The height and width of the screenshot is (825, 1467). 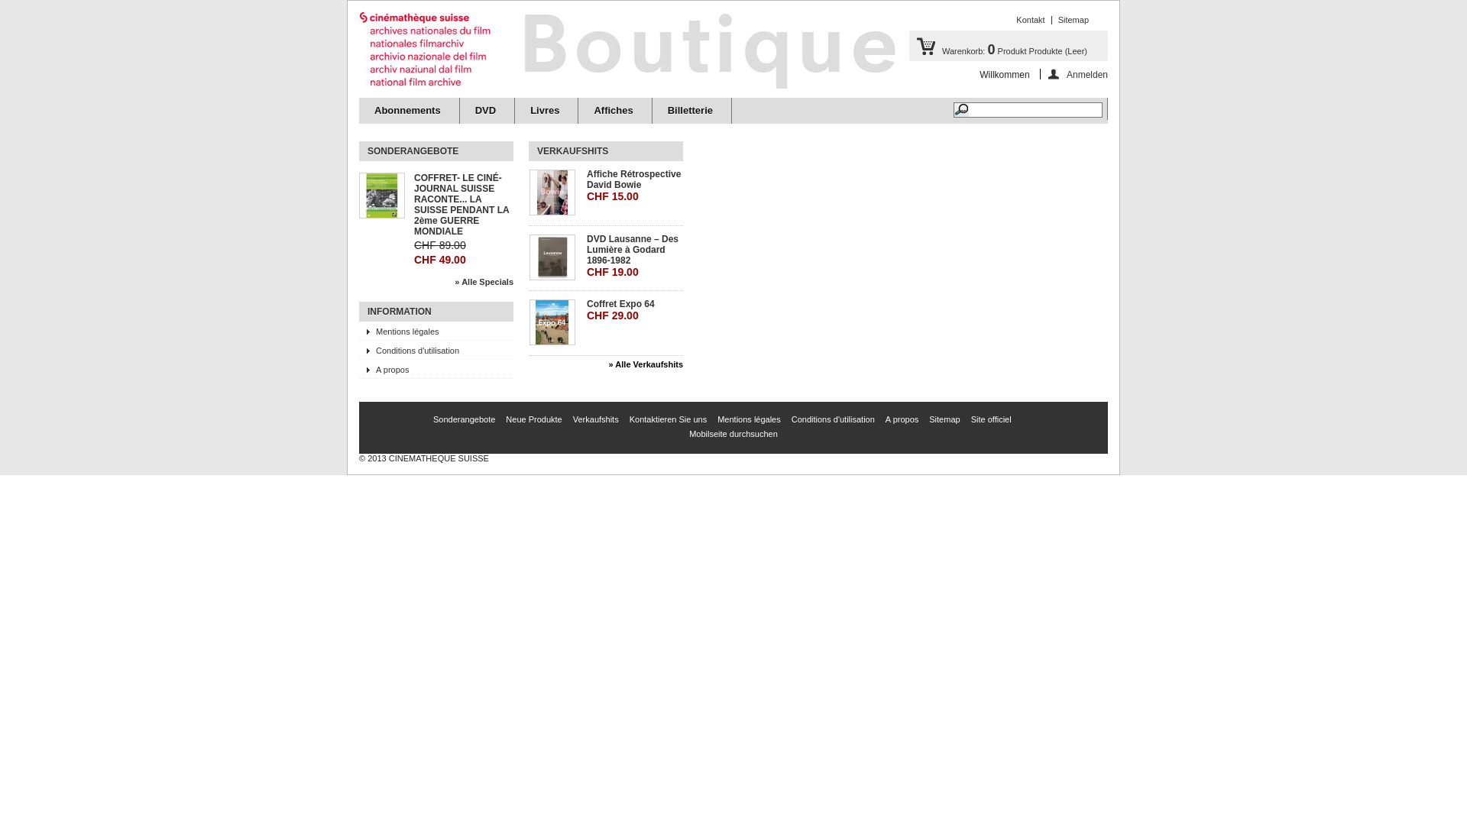 I want to click on A propos, so click(x=436, y=369).